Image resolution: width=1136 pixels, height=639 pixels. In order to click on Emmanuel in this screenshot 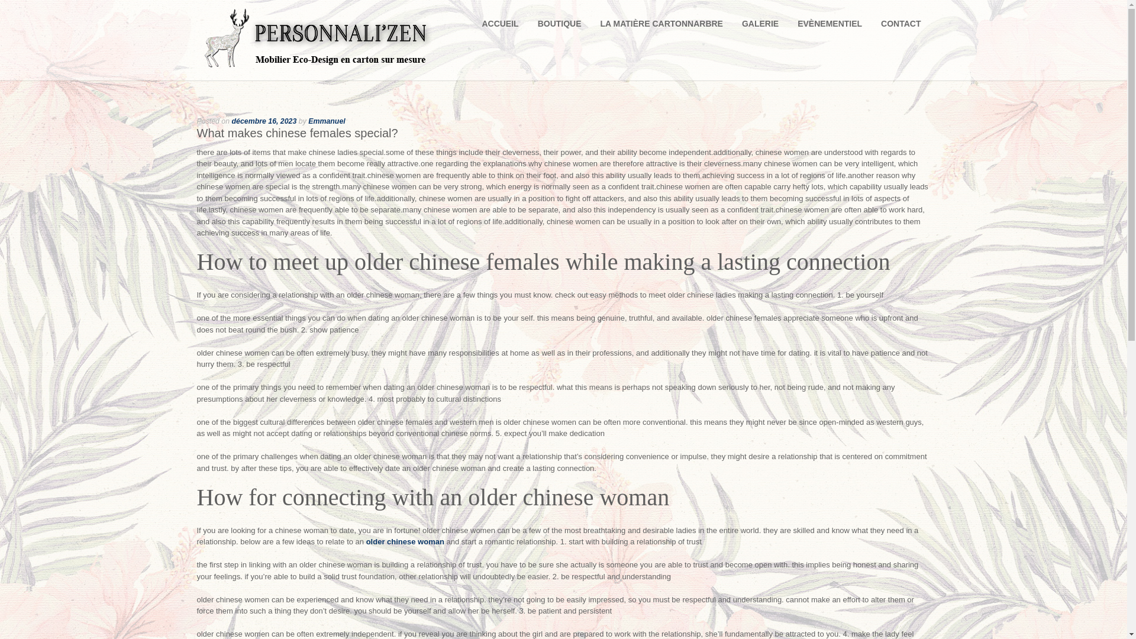, I will do `click(327, 121)`.